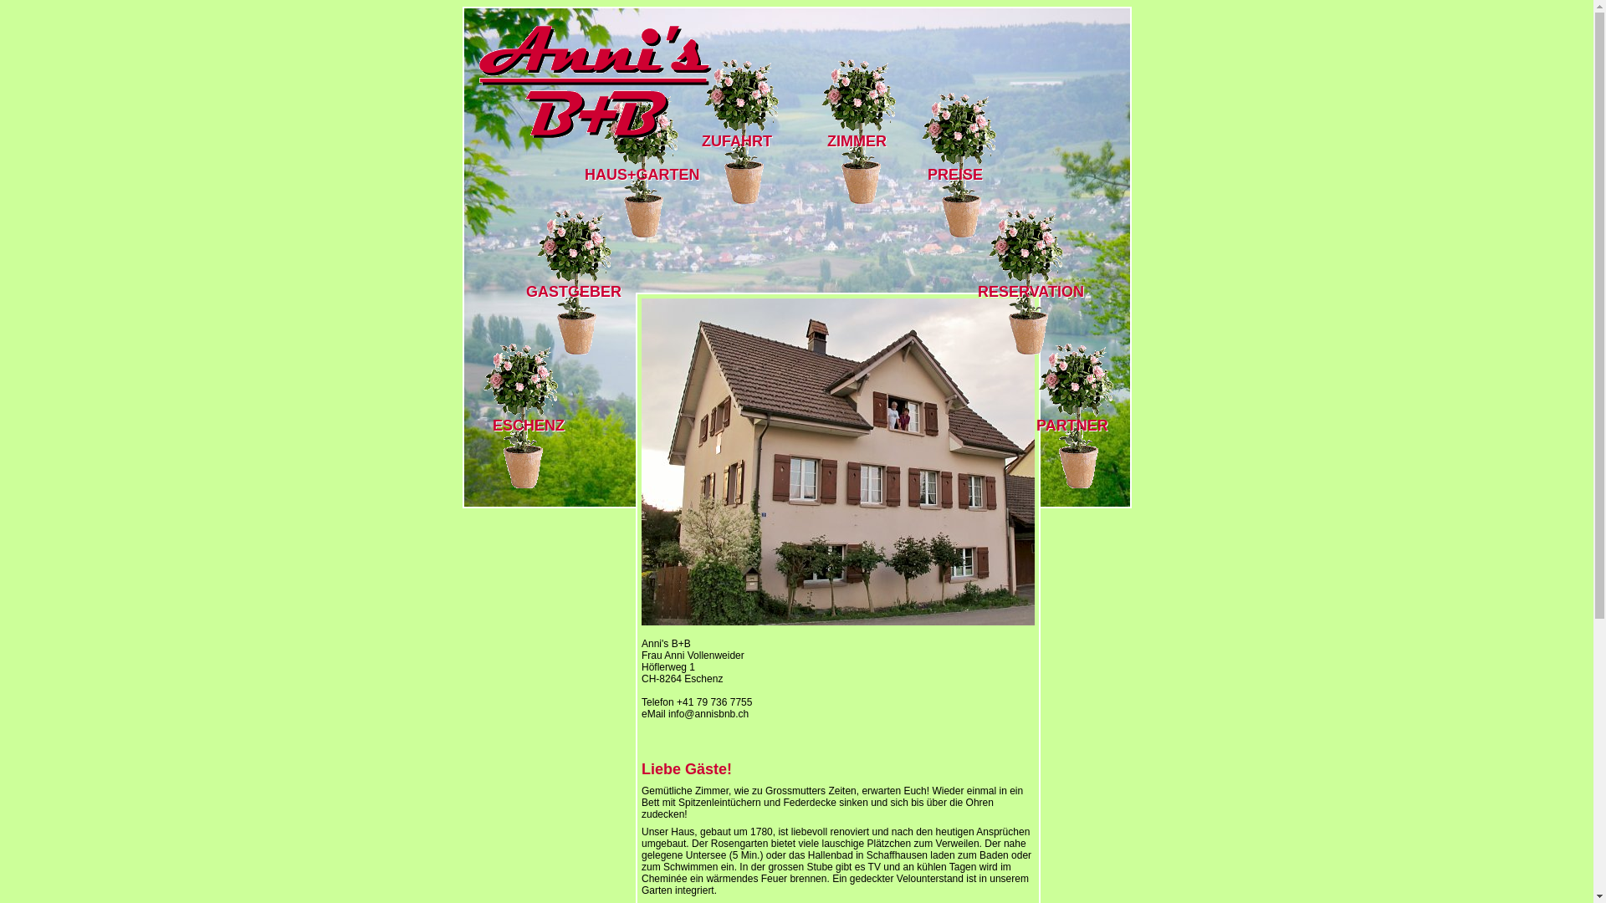  I want to click on PARTNER, so click(1072, 426).